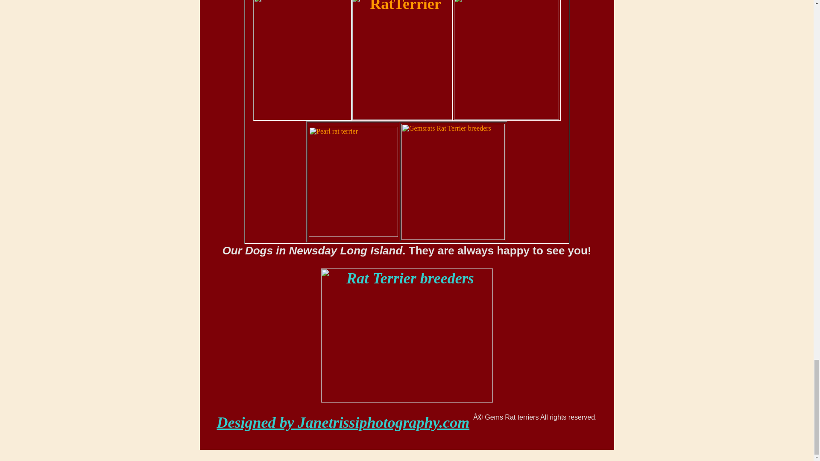 The image size is (820, 461). What do you see at coordinates (343, 422) in the screenshot?
I see `Designed by Janetrissiphotography.com` at bounding box center [343, 422].